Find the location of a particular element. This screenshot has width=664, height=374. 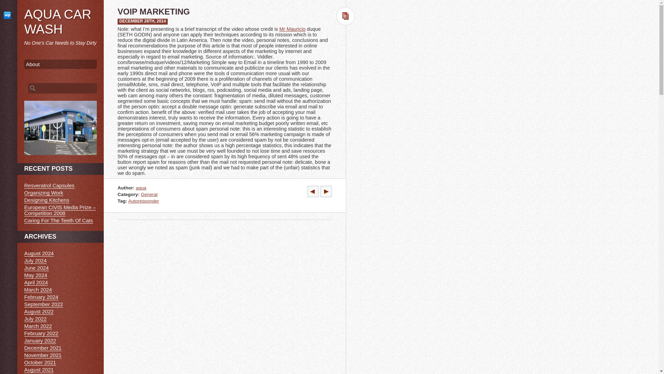

Autoresponder is located at coordinates (144, 201).